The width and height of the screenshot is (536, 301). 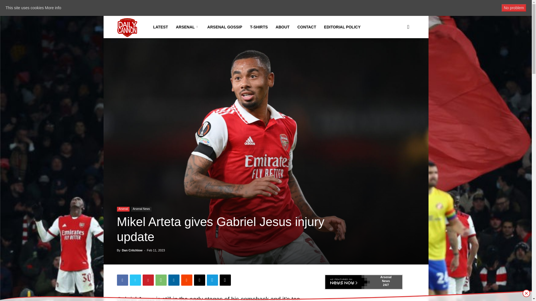 What do you see at coordinates (161, 280) in the screenshot?
I see `WhatsApp` at bounding box center [161, 280].